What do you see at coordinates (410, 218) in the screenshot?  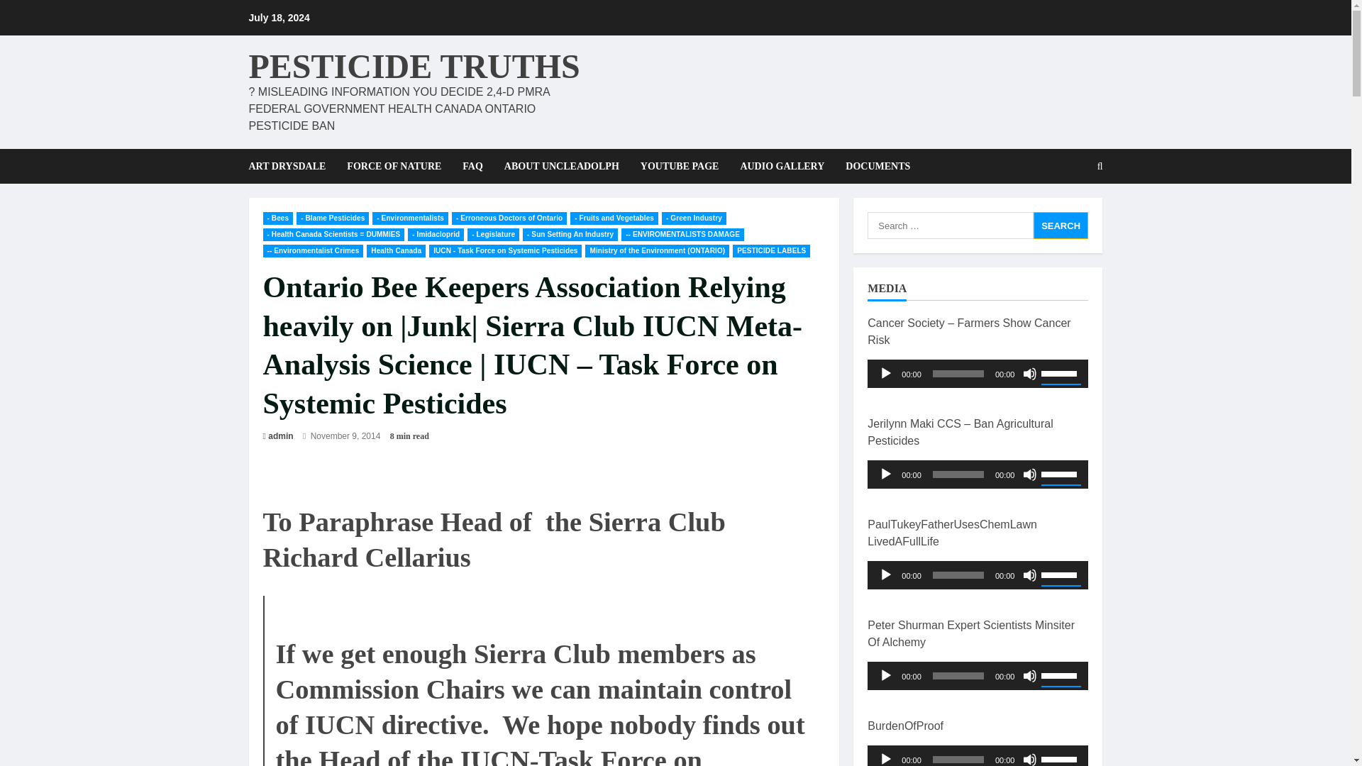 I see `- Environmentalists` at bounding box center [410, 218].